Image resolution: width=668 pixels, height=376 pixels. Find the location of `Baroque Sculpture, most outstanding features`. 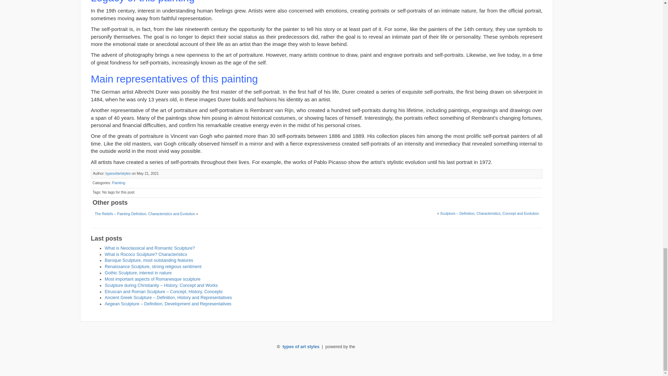

Baroque Sculpture, most outstanding features is located at coordinates (149, 260).